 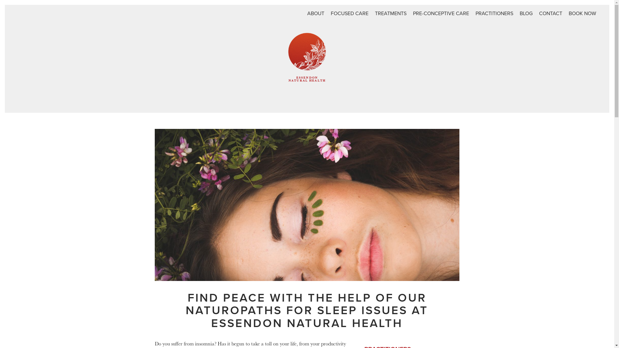 I want to click on ESSENDON NATURAL HEALTH, so click(x=307, y=66).